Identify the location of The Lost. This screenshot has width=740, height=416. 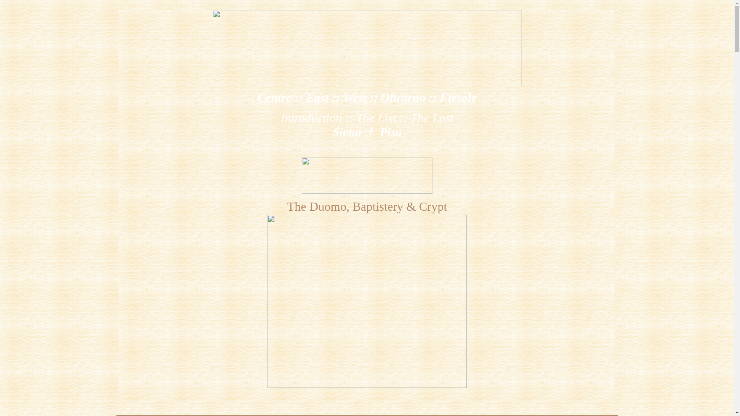
(432, 118).